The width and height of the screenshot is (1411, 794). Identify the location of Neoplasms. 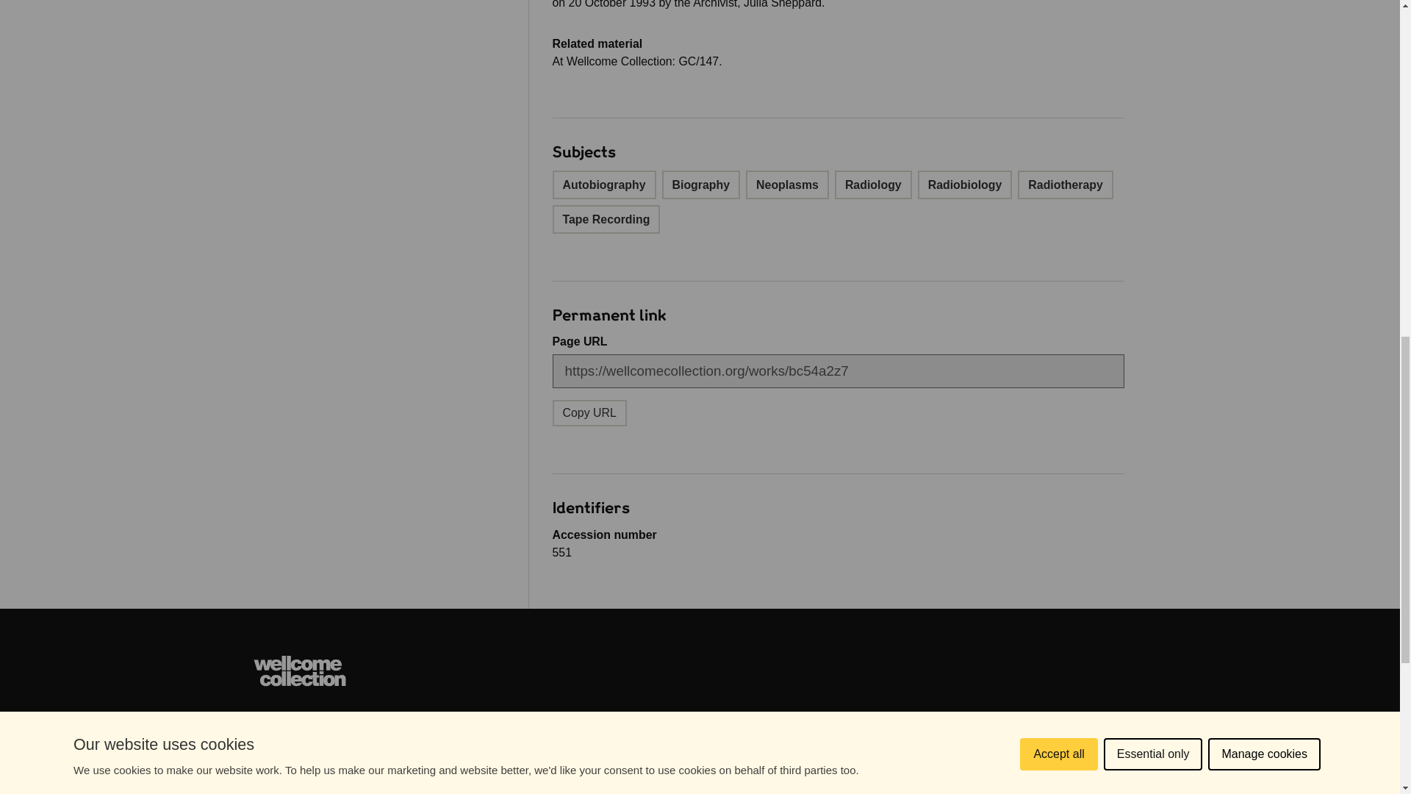
(788, 185).